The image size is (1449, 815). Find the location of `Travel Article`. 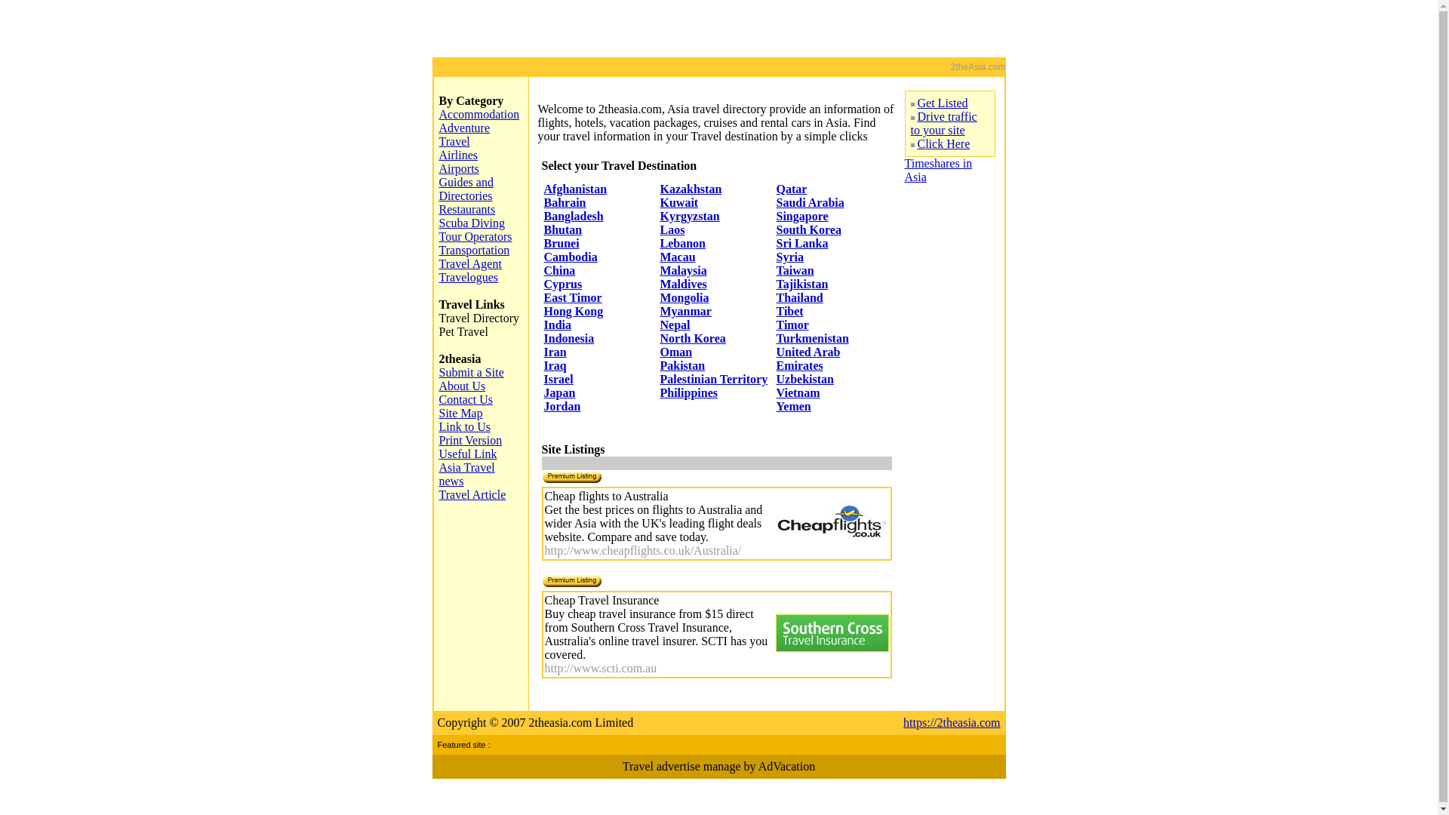

Travel Article is located at coordinates (472, 495).